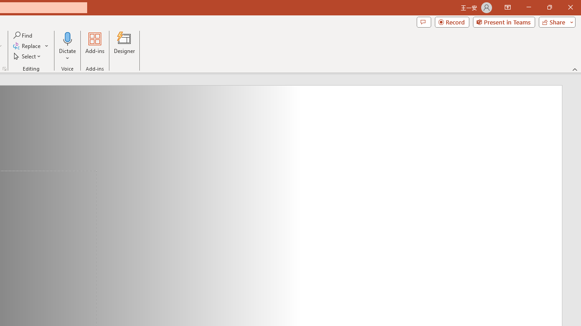 This screenshot has width=581, height=326. I want to click on Find..., so click(24, 35).